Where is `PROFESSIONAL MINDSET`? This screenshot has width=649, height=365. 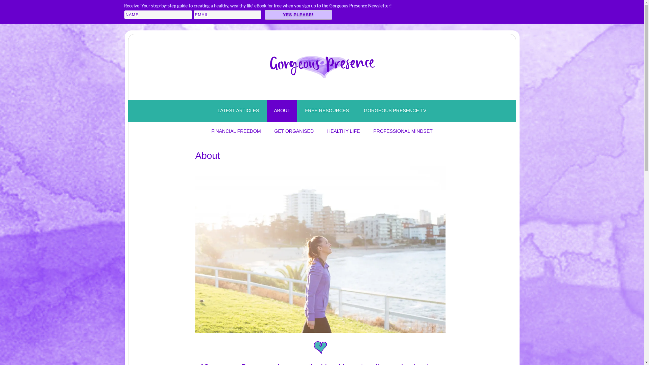
PROFESSIONAL MINDSET is located at coordinates (403, 131).